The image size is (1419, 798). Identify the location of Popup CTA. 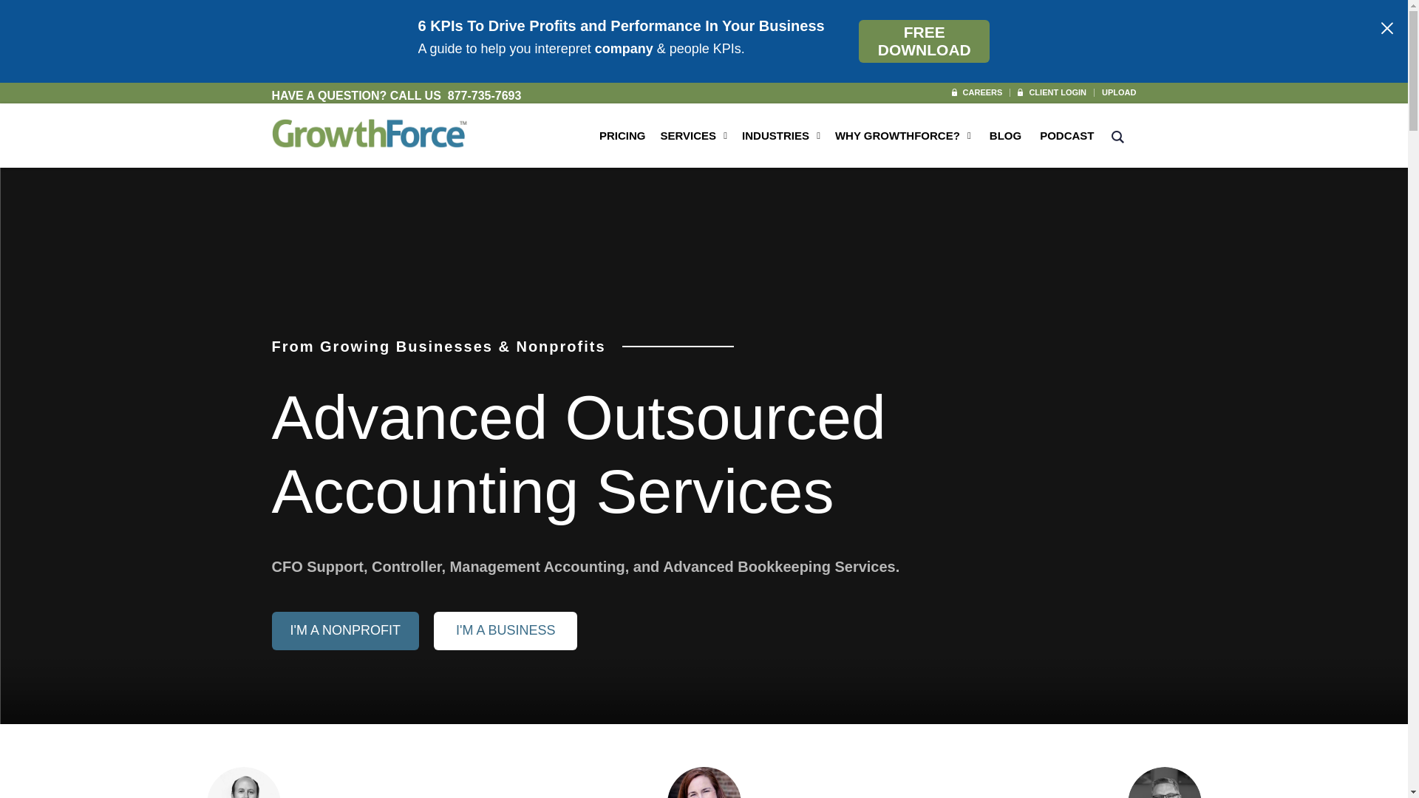
(704, 41).